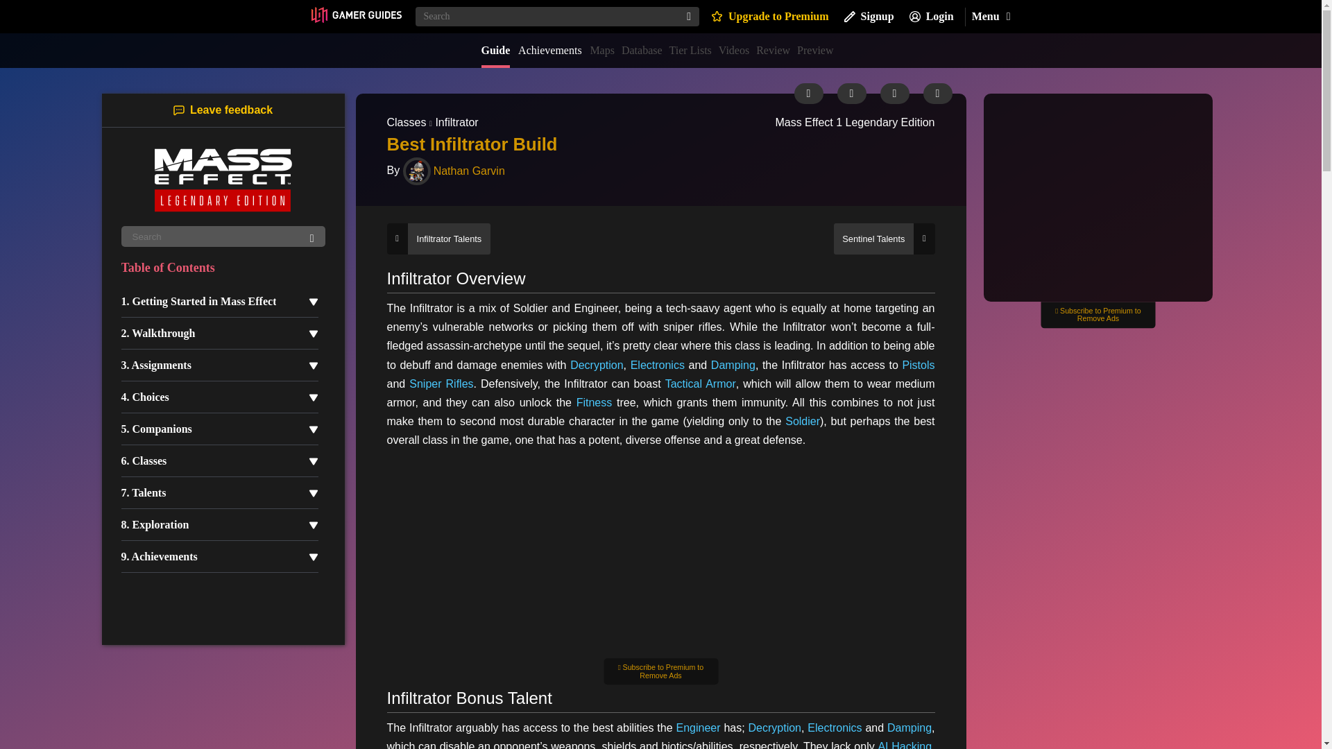  I want to click on Login, so click(931, 17).